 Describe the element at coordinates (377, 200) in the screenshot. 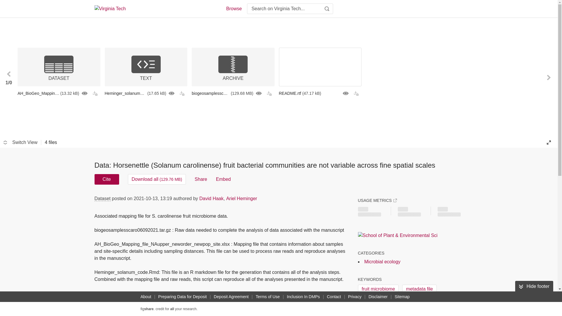

I see `USAGE METRICS` at that location.